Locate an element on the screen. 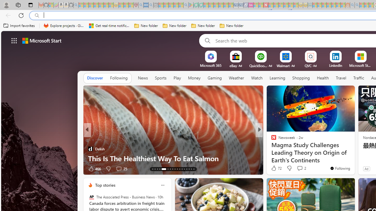 The image size is (376, 211). 5 Like is located at coordinates (273, 168).